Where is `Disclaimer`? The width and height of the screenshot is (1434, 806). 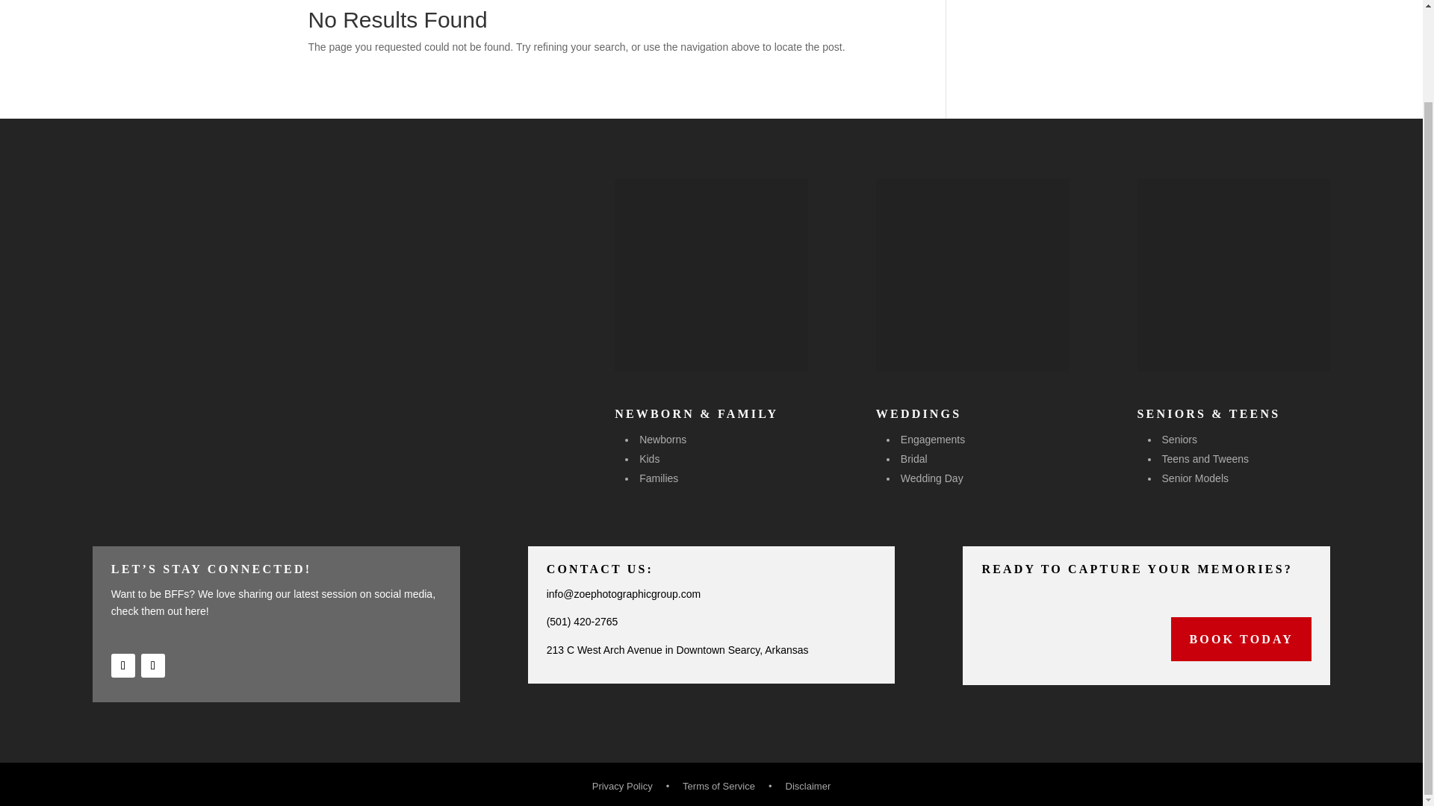 Disclaimer is located at coordinates (808, 786).